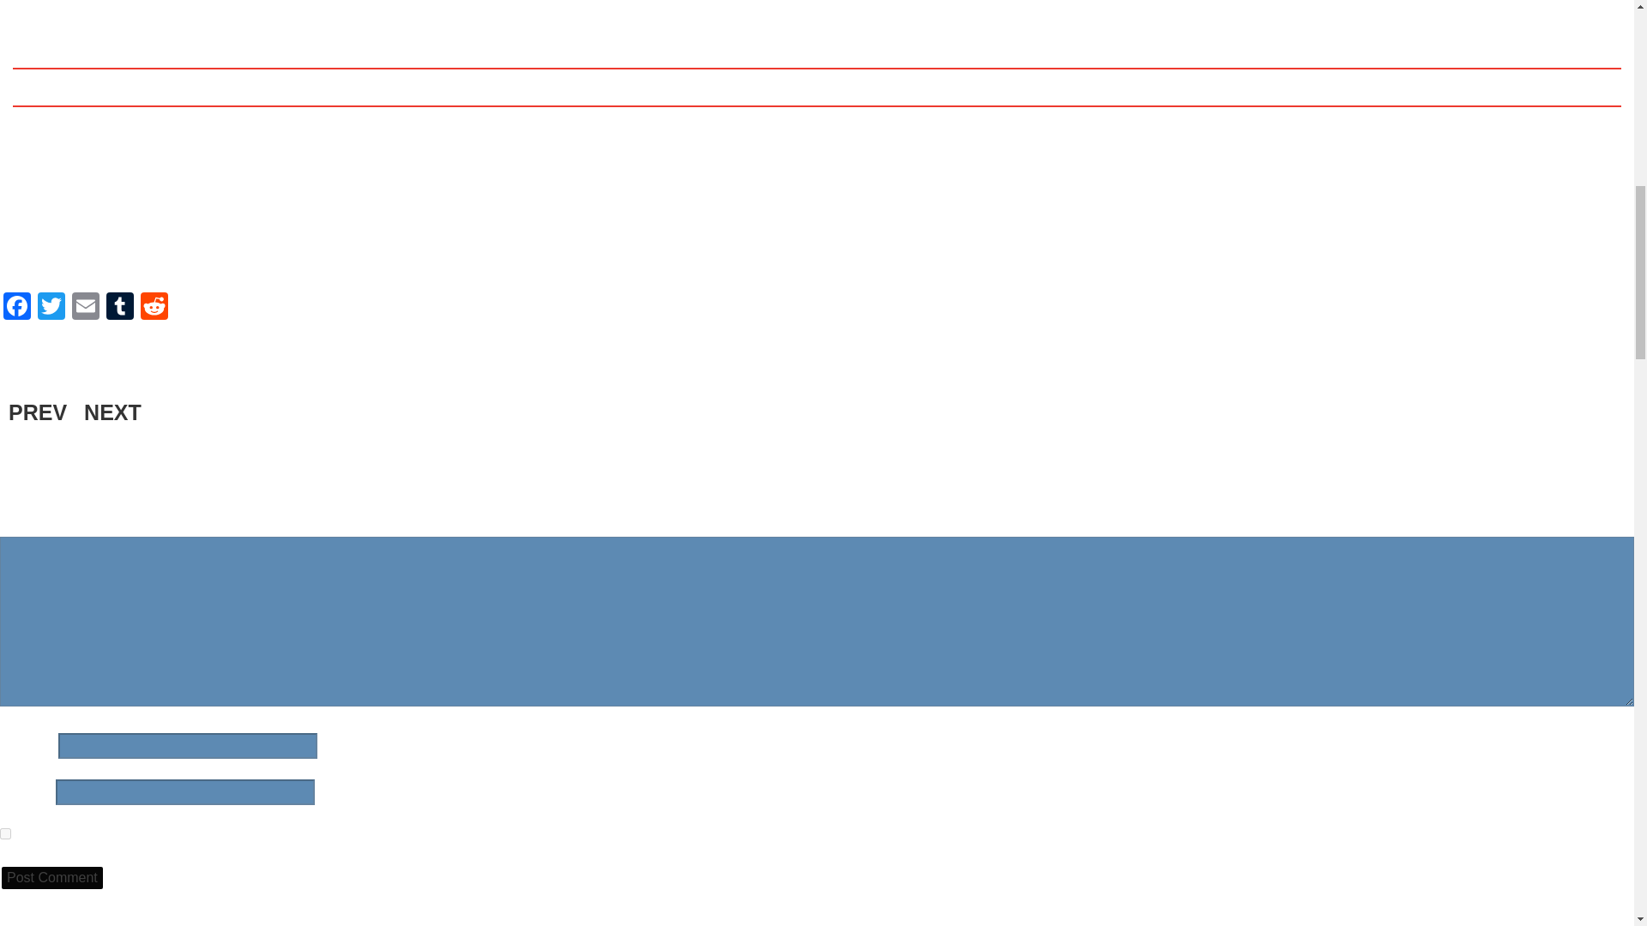 The image size is (1647, 926). What do you see at coordinates (17, 309) in the screenshot?
I see `Facebook` at bounding box center [17, 309].